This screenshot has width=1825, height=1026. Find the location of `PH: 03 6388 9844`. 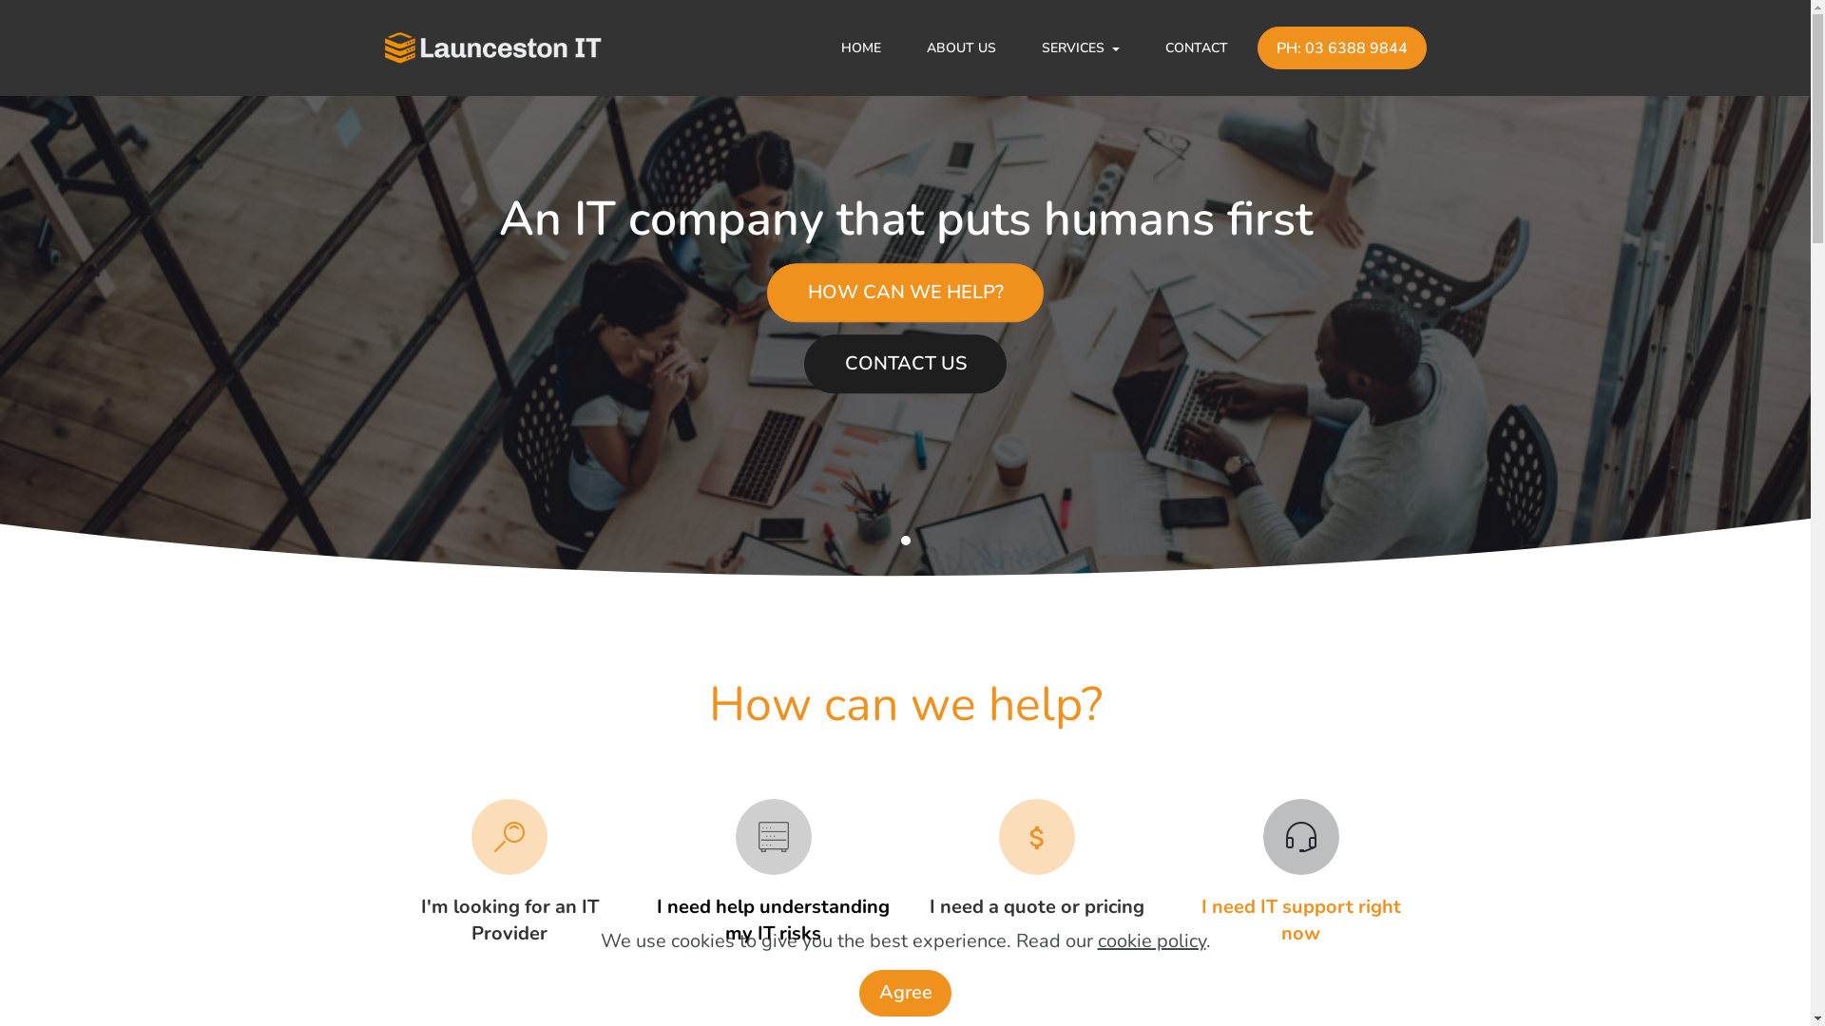

PH: 03 6388 9844 is located at coordinates (1342, 47).